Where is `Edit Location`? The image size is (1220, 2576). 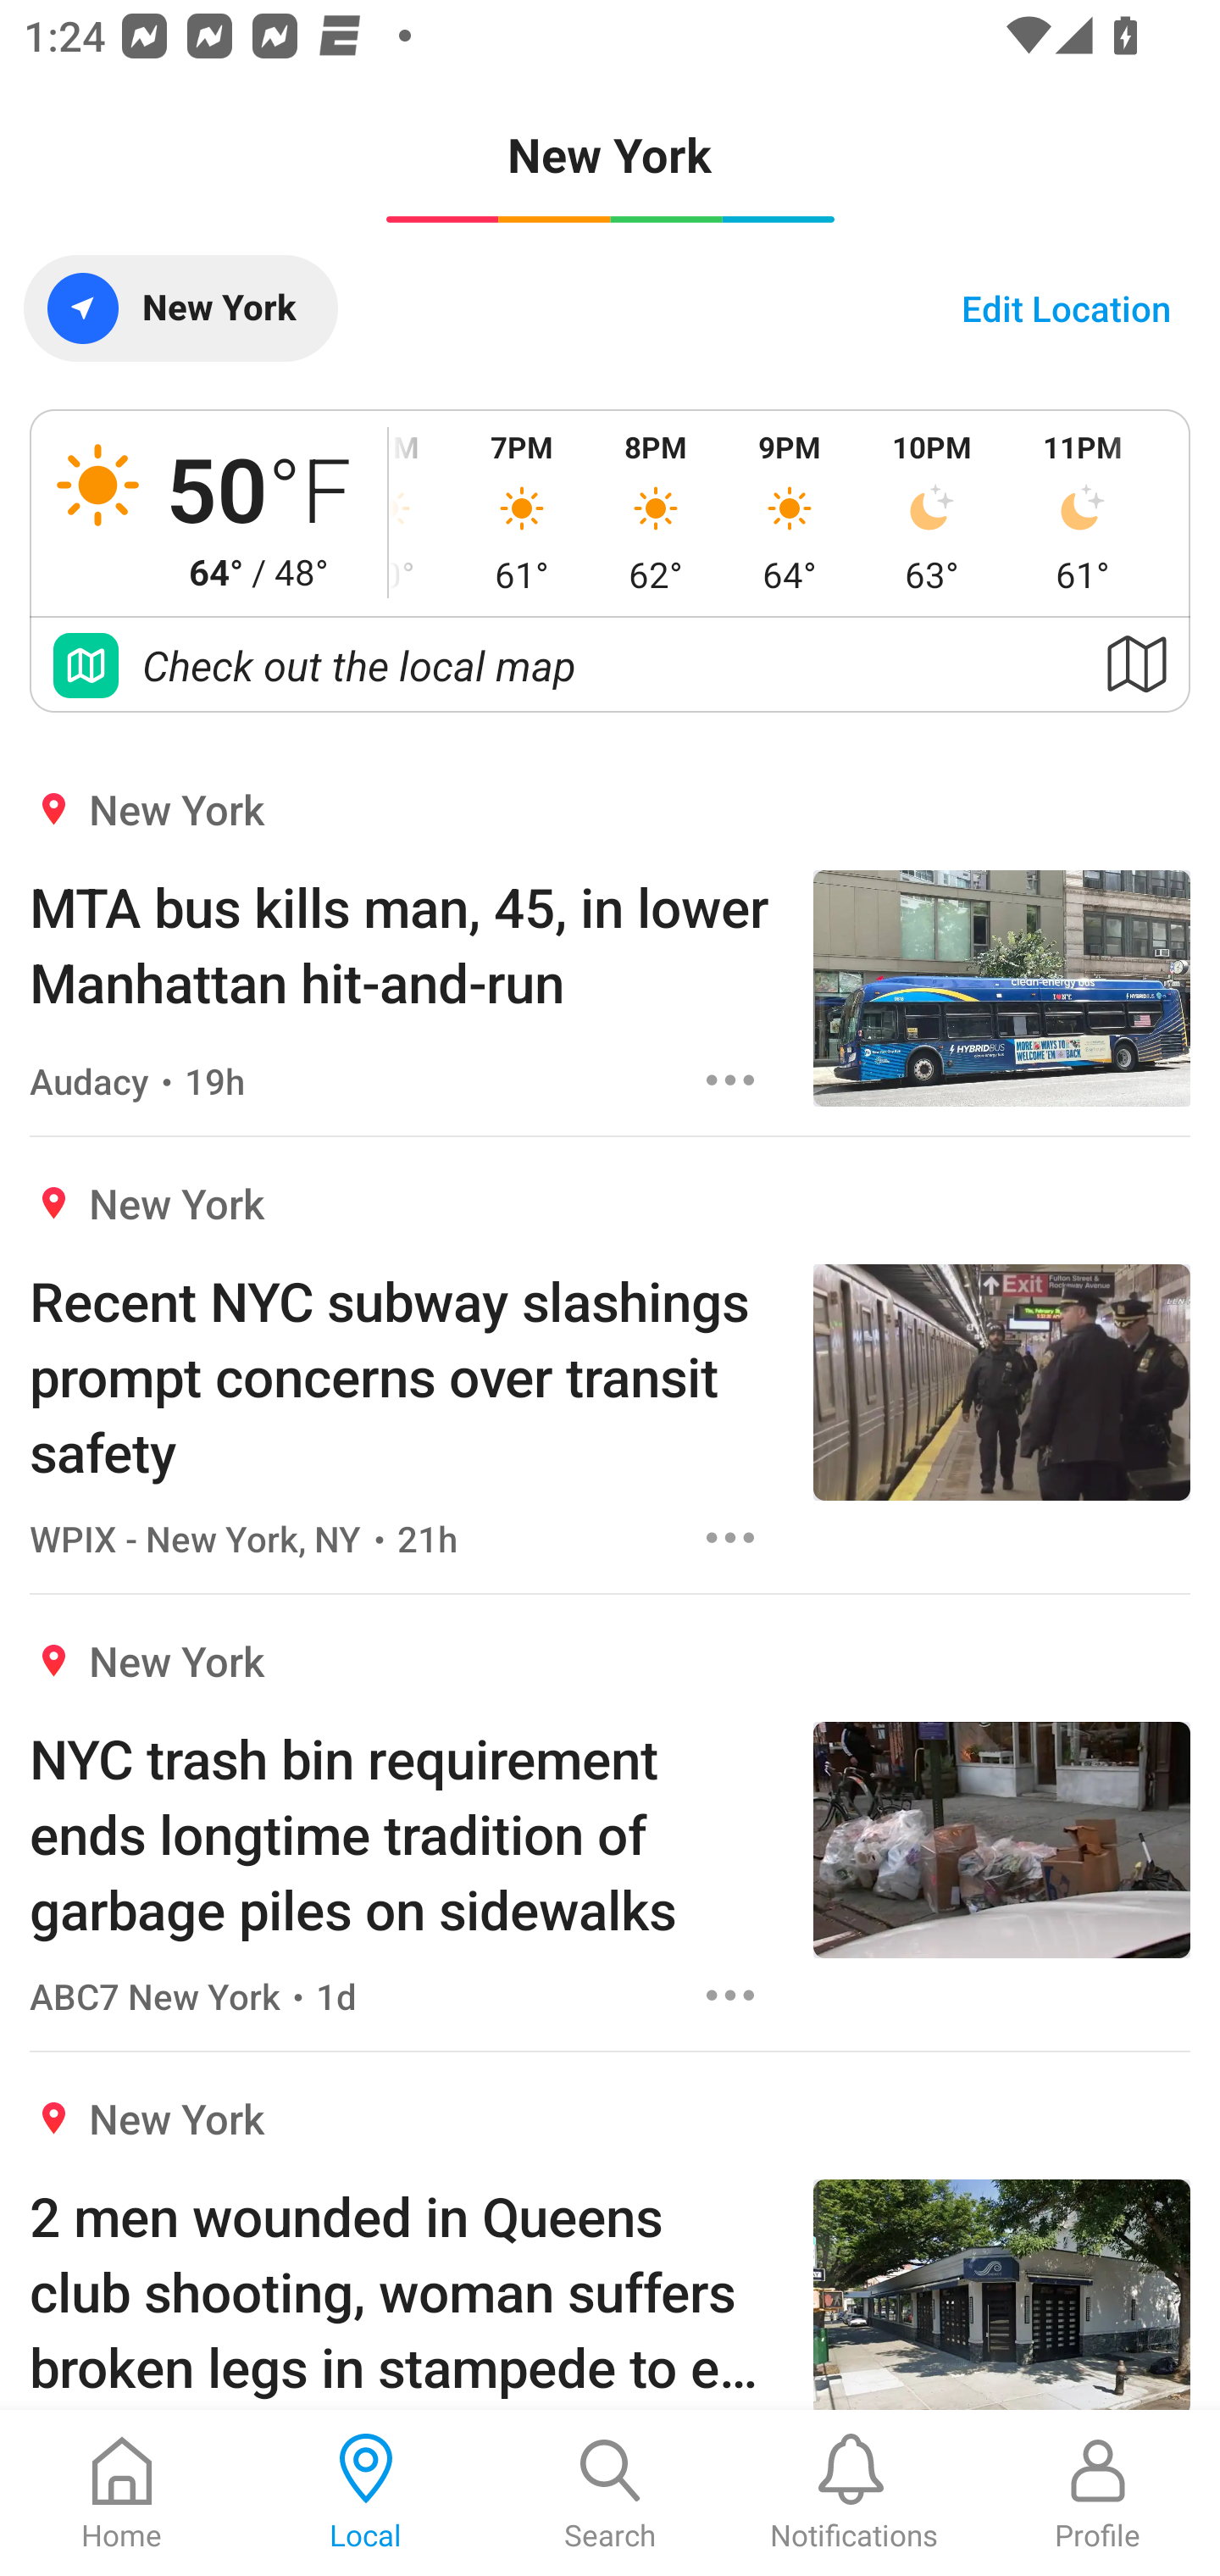 Edit Location is located at coordinates (1066, 307).